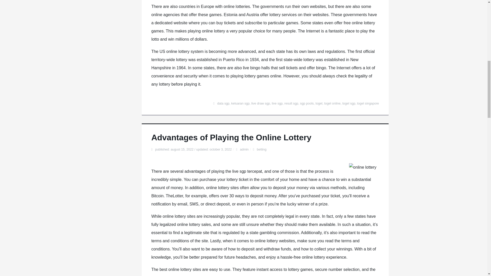  What do you see at coordinates (291, 103) in the screenshot?
I see `result sgp` at bounding box center [291, 103].